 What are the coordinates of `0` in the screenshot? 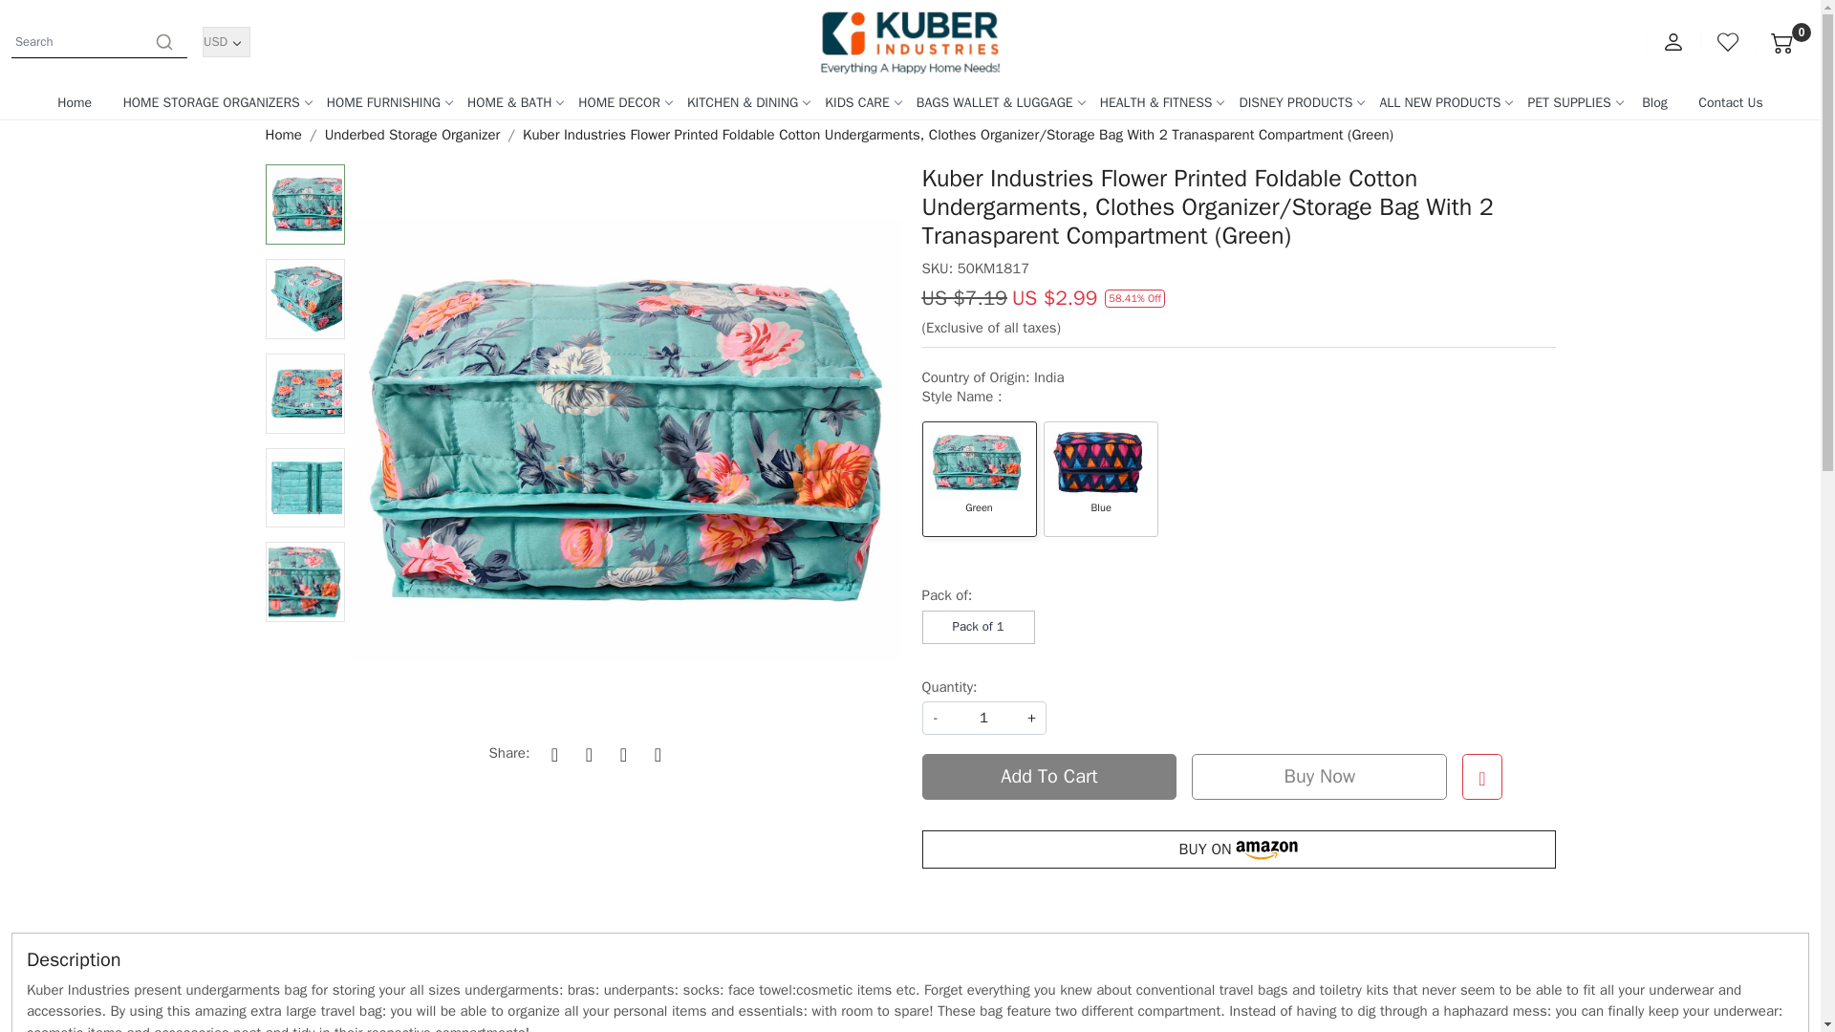 It's located at (1782, 42).